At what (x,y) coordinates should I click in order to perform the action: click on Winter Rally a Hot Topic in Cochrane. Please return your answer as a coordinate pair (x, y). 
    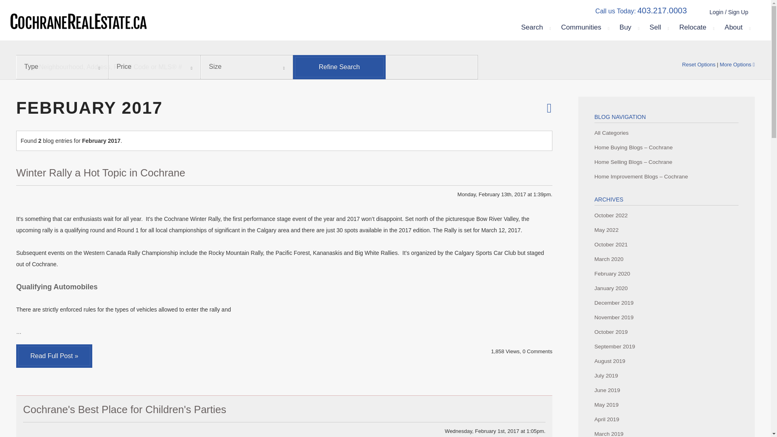
    Looking at the image, I should click on (101, 172).